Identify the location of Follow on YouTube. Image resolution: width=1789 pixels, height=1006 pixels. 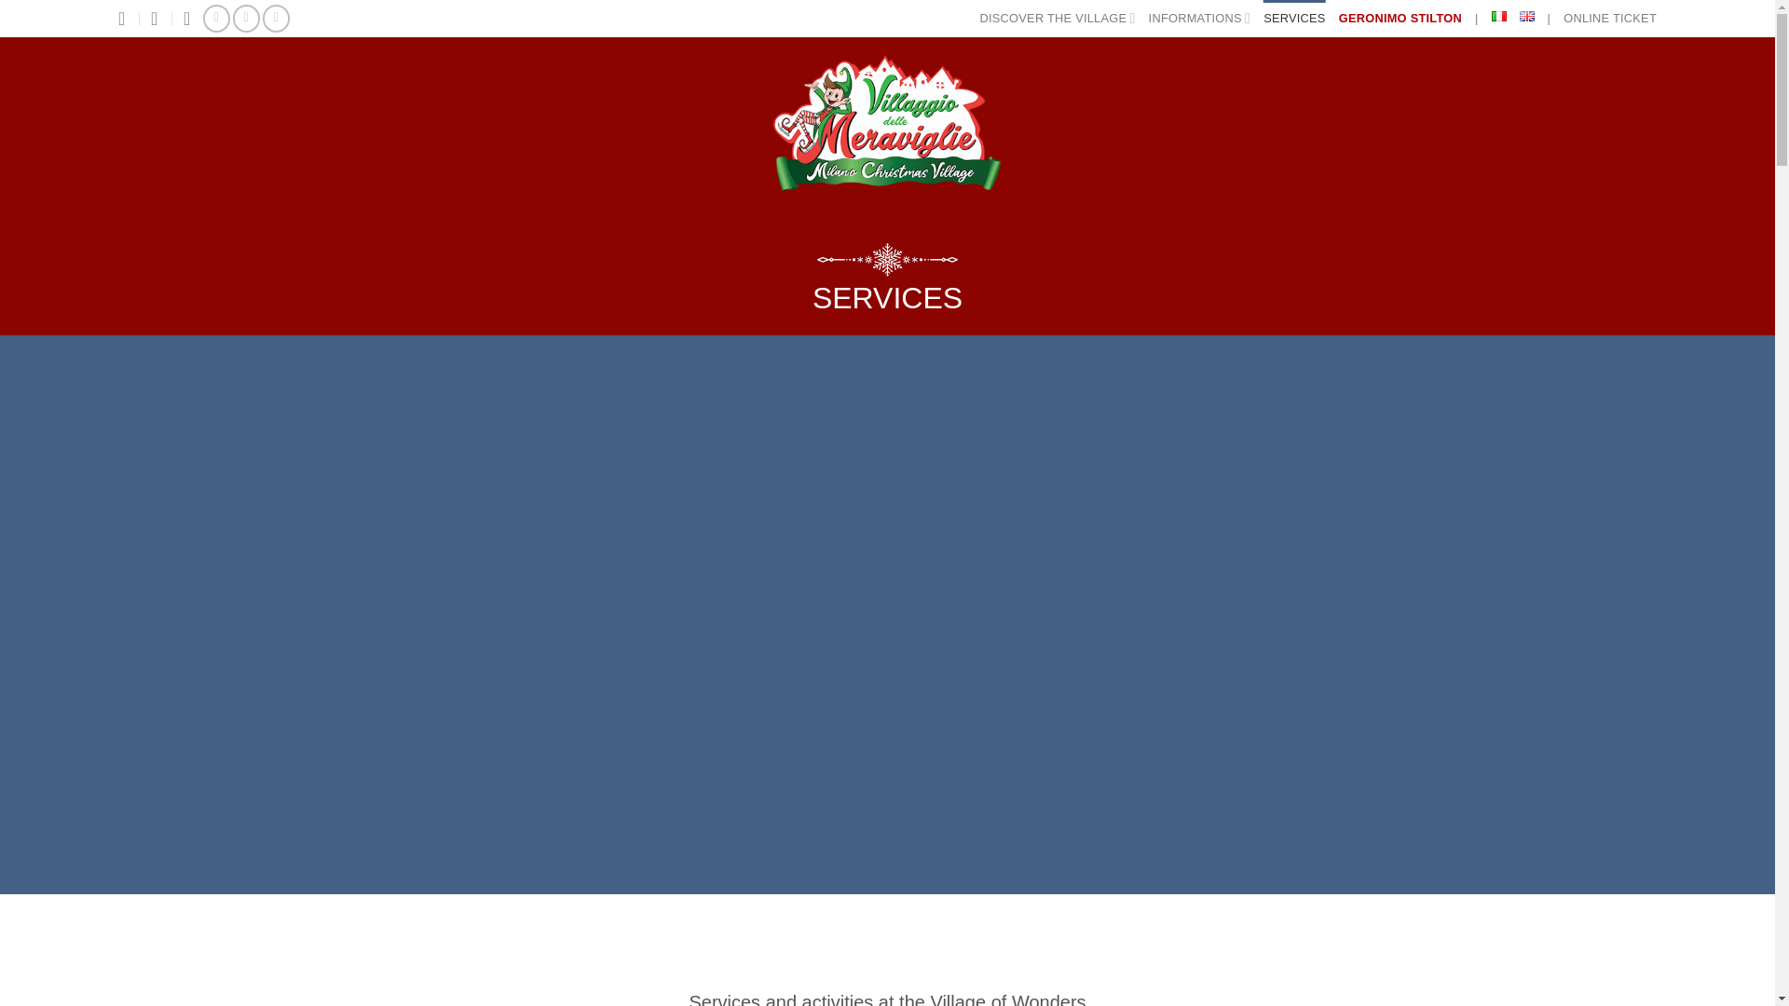
(276, 18).